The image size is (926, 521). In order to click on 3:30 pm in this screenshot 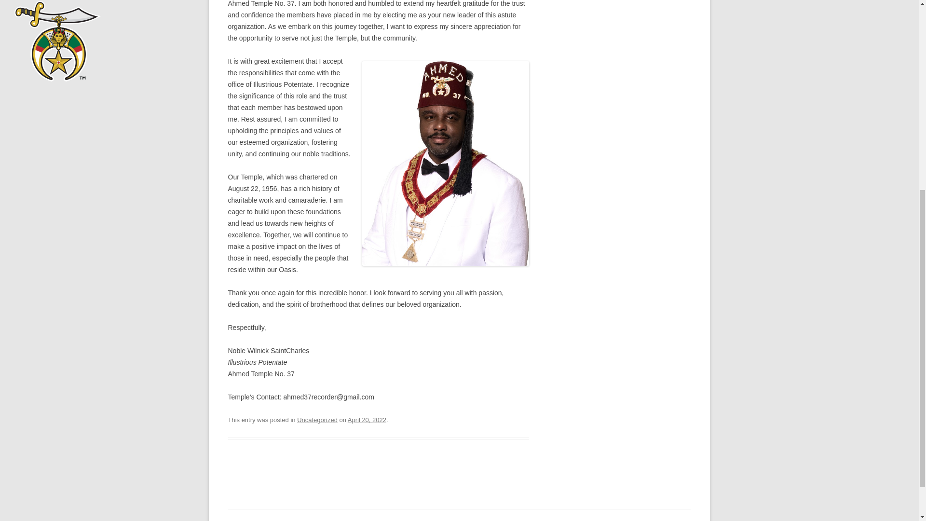, I will do `click(367, 420)`.